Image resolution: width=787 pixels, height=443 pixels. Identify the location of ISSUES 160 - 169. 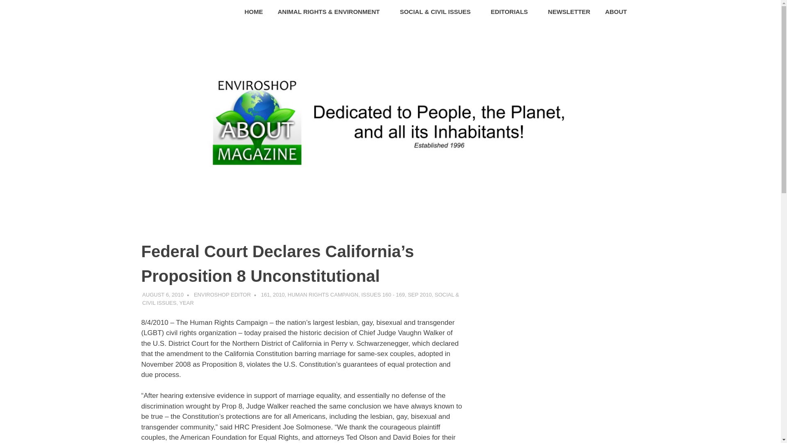
(383, 295).